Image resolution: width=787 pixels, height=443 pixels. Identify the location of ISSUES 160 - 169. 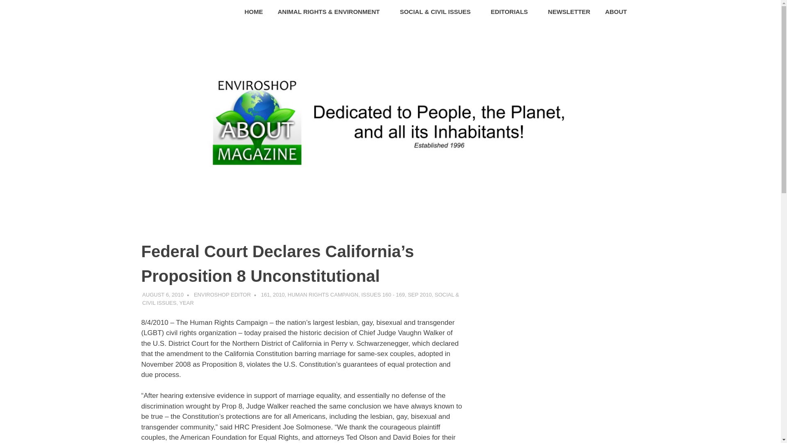
(383, 295).